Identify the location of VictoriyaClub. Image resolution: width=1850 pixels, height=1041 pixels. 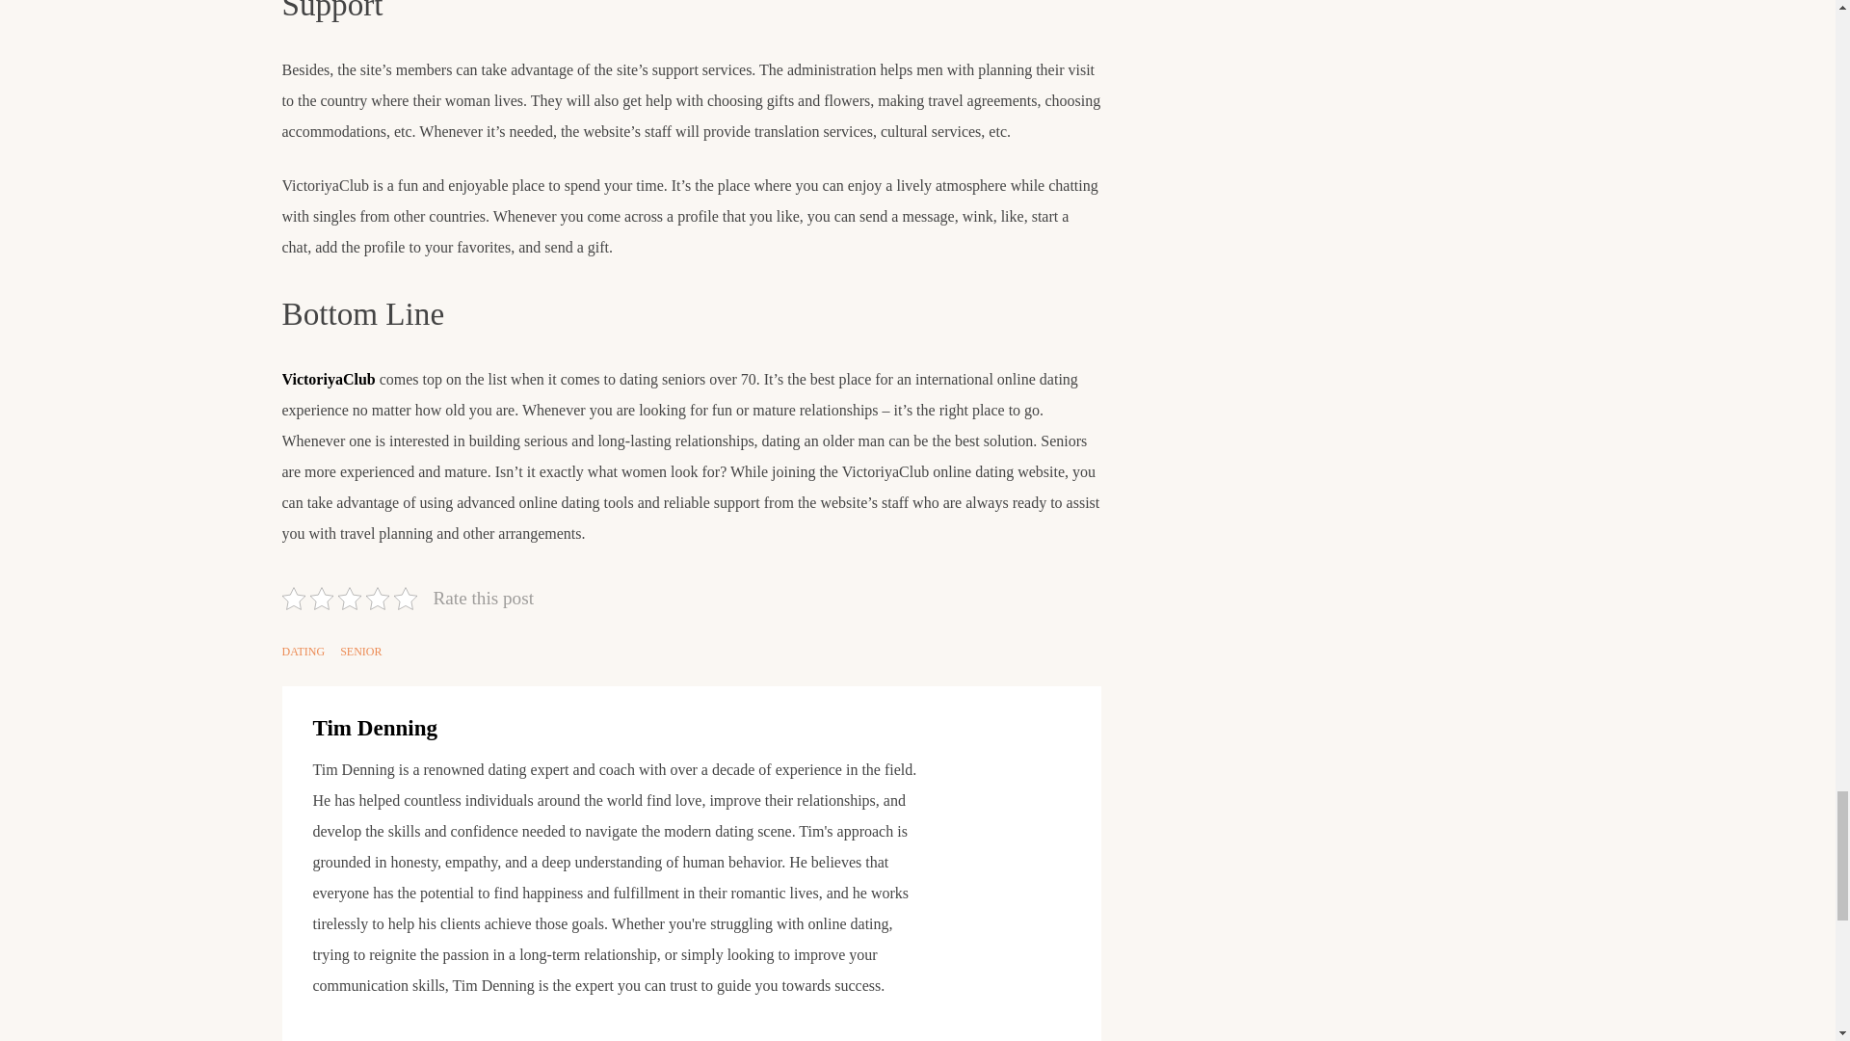
(328, 378).